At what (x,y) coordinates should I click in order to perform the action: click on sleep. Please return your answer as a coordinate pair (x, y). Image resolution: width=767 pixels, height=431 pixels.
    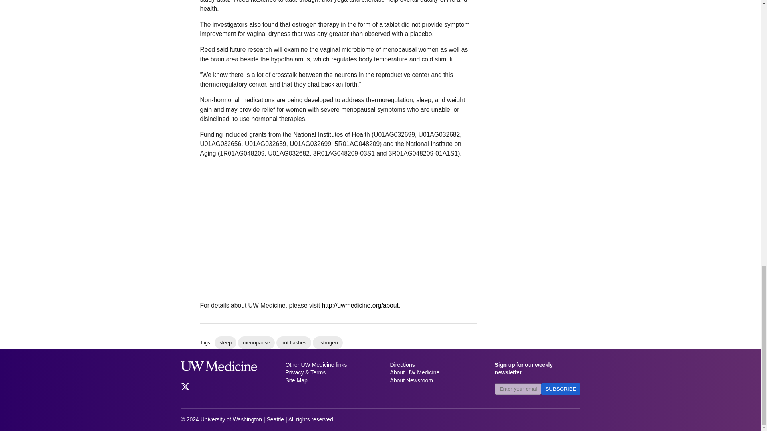
    Looking at the image, I should click on (225, 342).